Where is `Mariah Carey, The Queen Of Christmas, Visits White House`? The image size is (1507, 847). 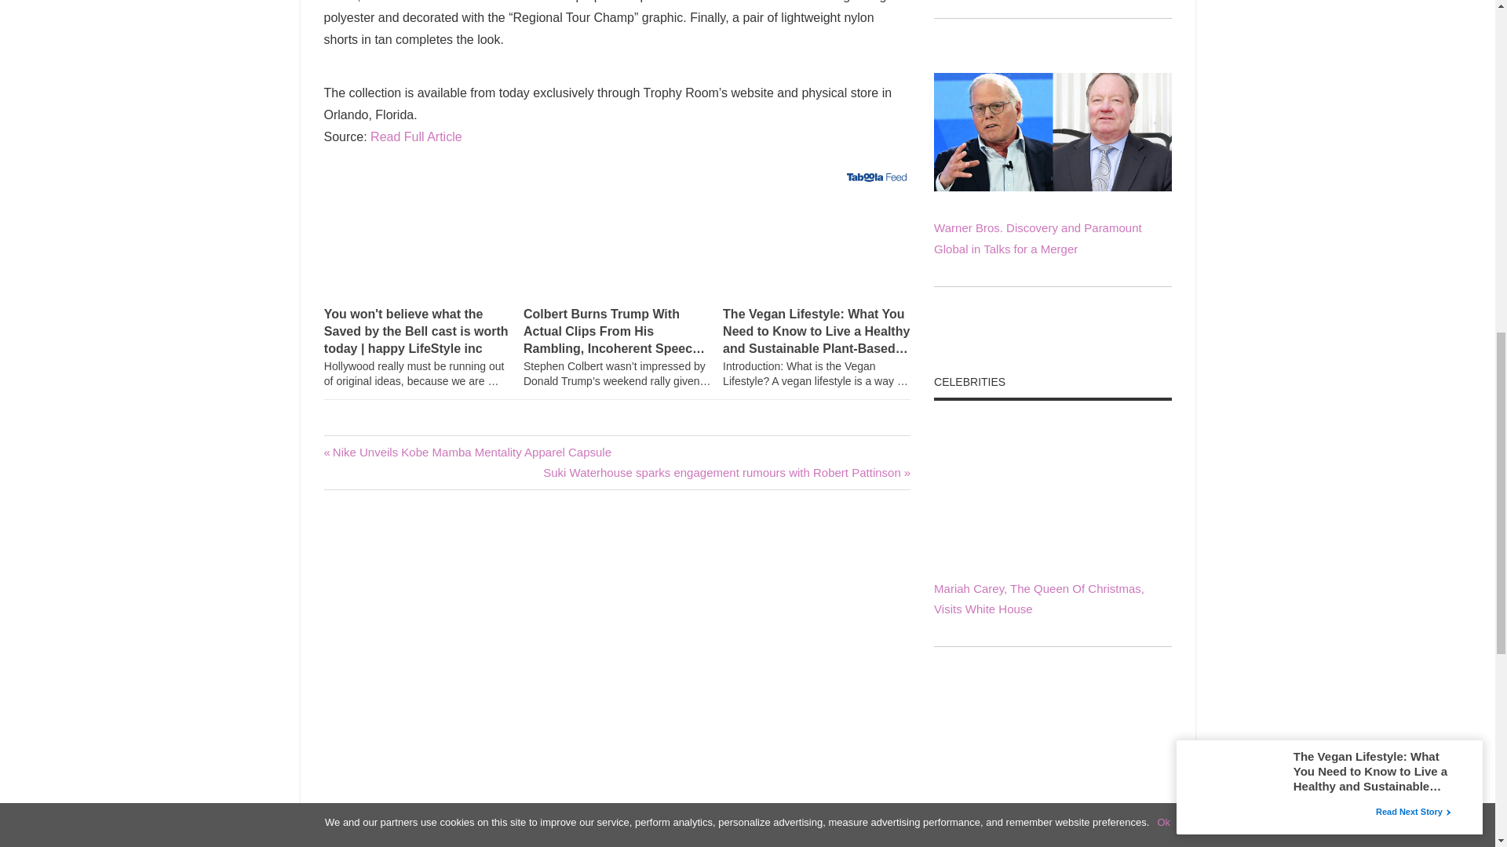
Mariah Carey, The Queen Of Christmas, Visits White House is located at coordinates (1039, 598).